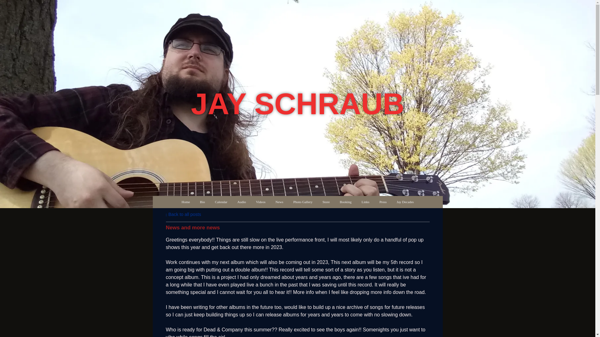 Image resolution: width=600 pixels, height=337 pixels. I want to click on Calendar, so click(221, 202).